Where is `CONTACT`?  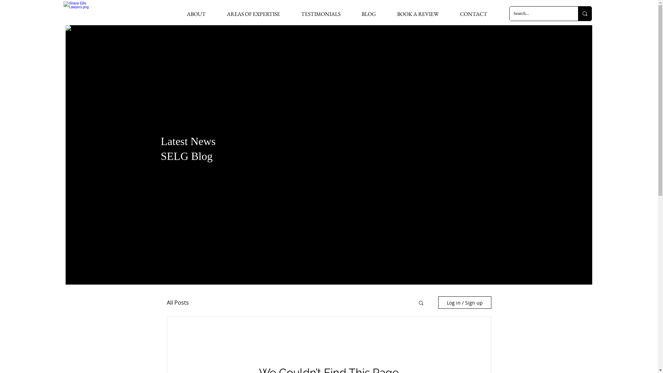
CONTACT is located at coordinates (473, 14).